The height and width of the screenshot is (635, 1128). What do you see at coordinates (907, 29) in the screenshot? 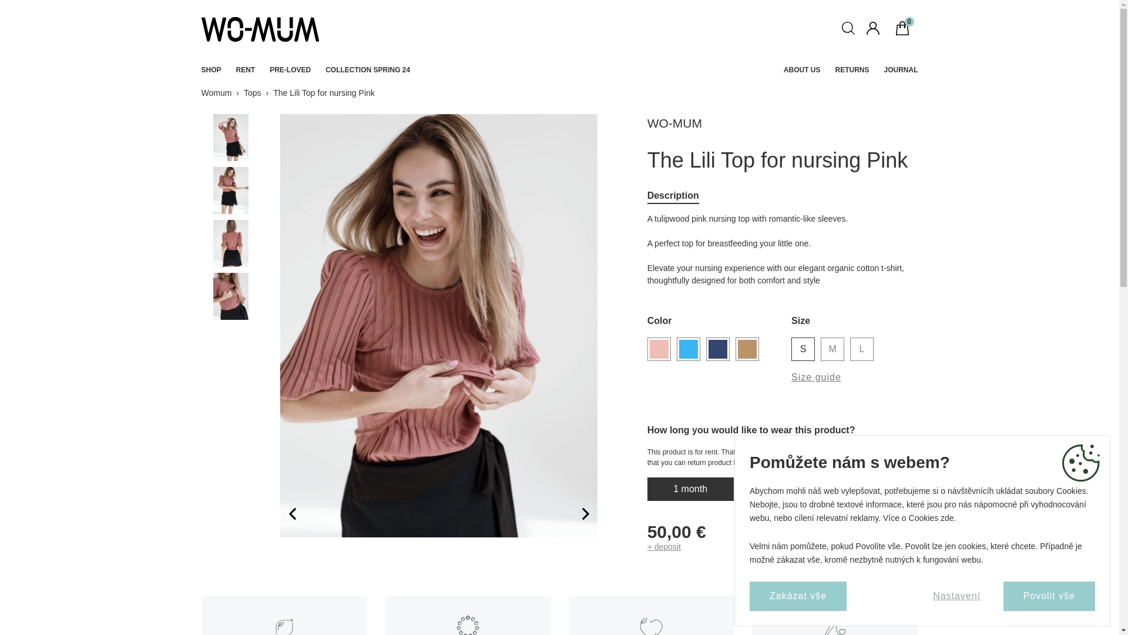
I see `0` at bounding box center [907, 29].